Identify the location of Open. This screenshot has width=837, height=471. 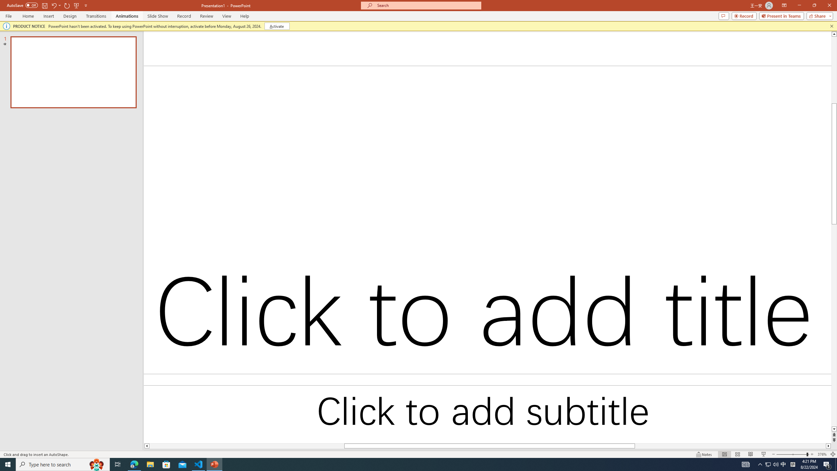
(130, 45).